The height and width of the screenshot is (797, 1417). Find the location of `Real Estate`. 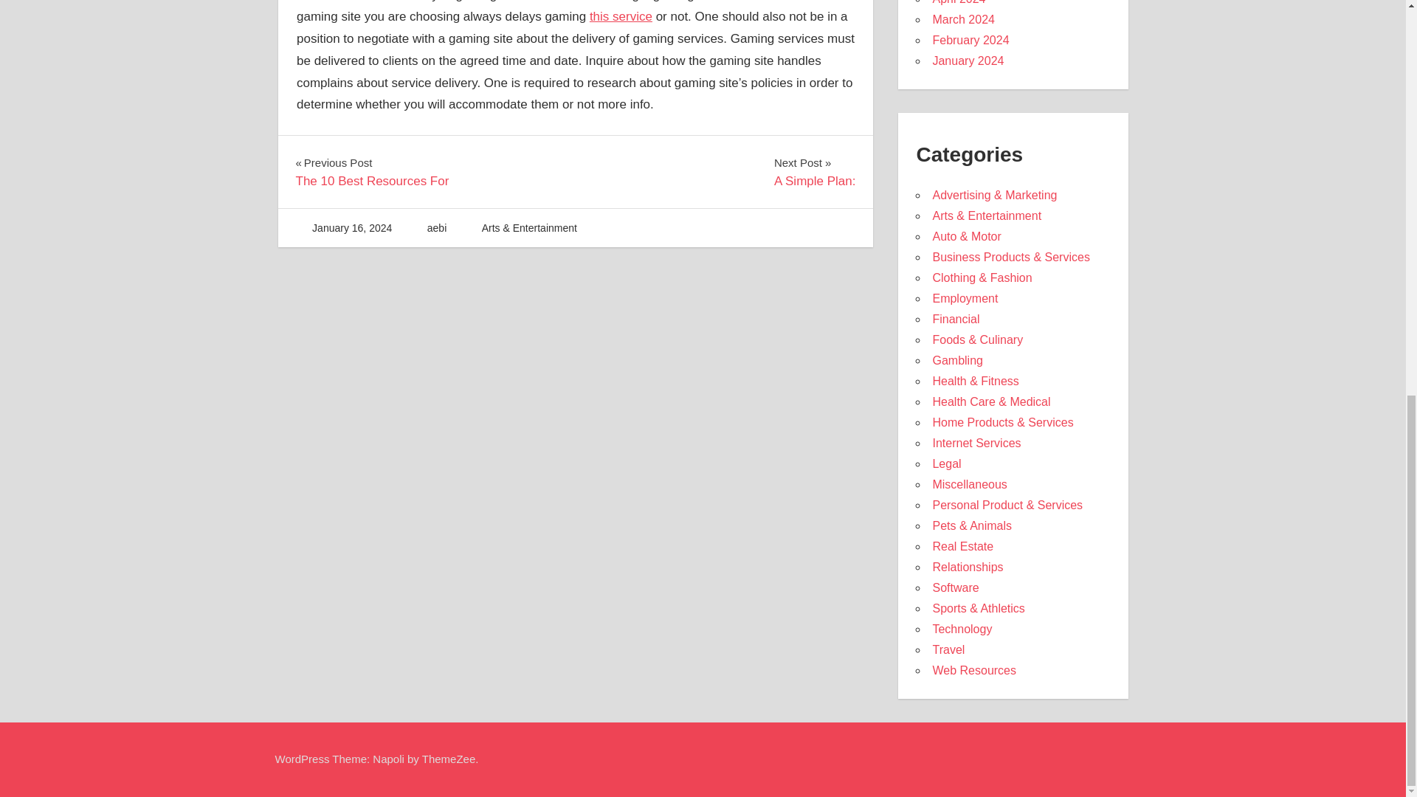

Real Estate is located at coordinates (962, 546).